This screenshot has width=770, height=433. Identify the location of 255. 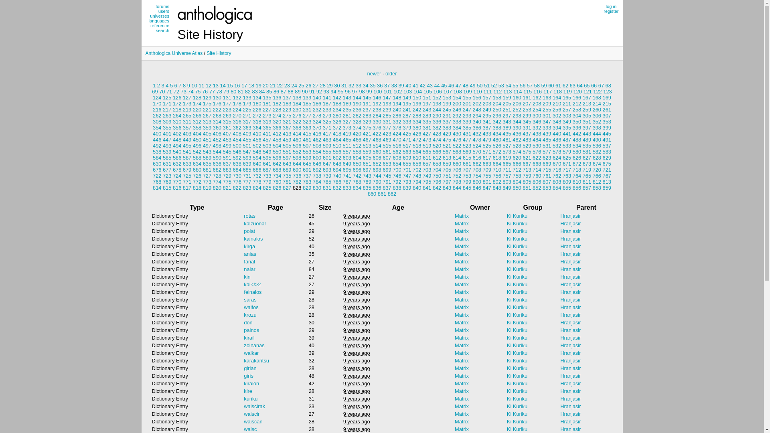
(547, 110).